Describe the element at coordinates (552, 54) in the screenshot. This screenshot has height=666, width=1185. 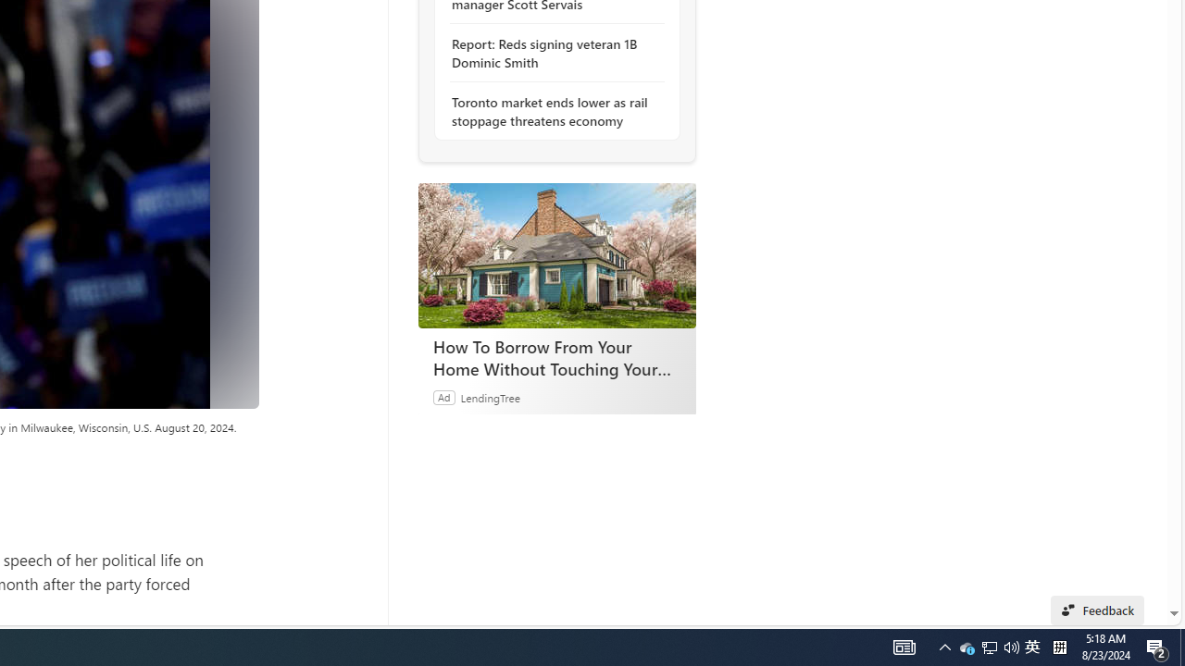
I see `Report: Reds signing veteran 1B Dominic Smith` at that location.